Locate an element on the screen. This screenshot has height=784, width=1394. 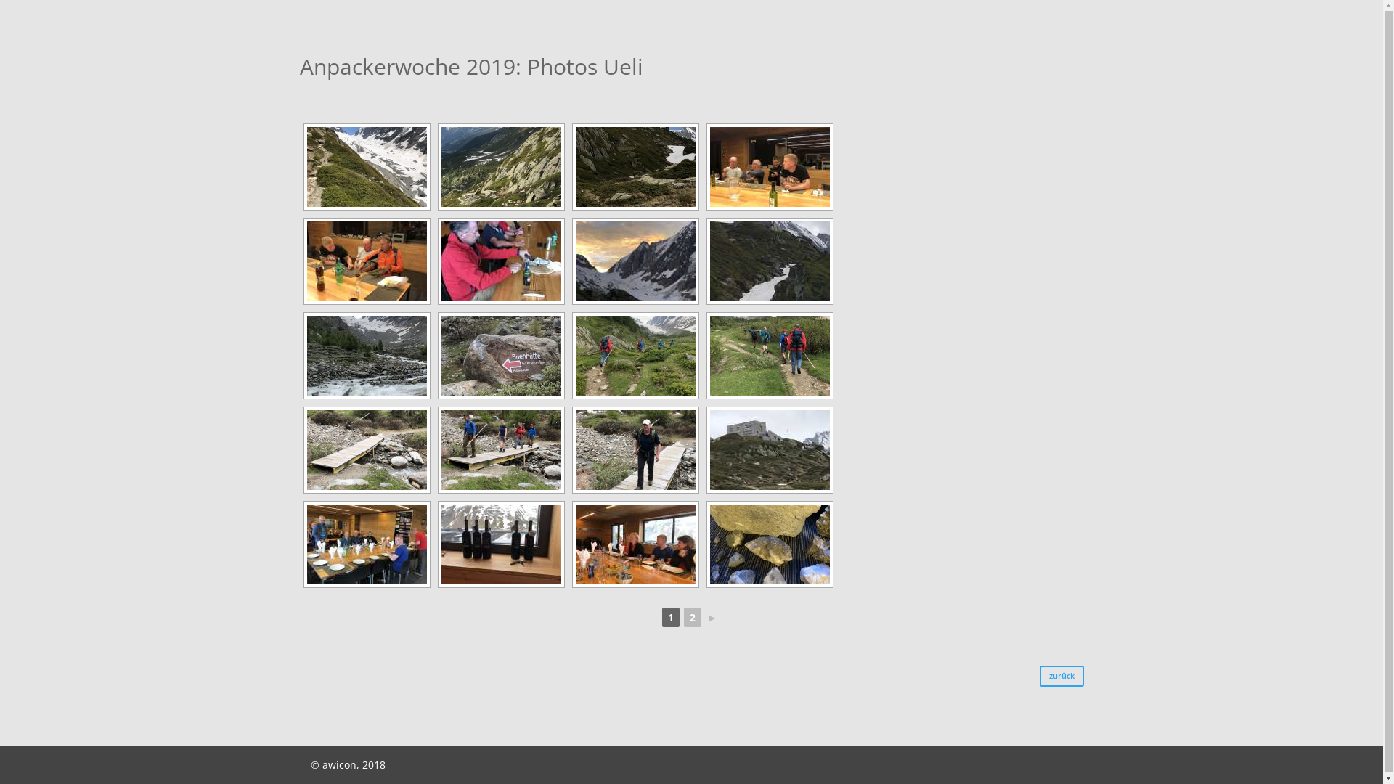
IMG_3362-min is located at coordinates (770, 450).